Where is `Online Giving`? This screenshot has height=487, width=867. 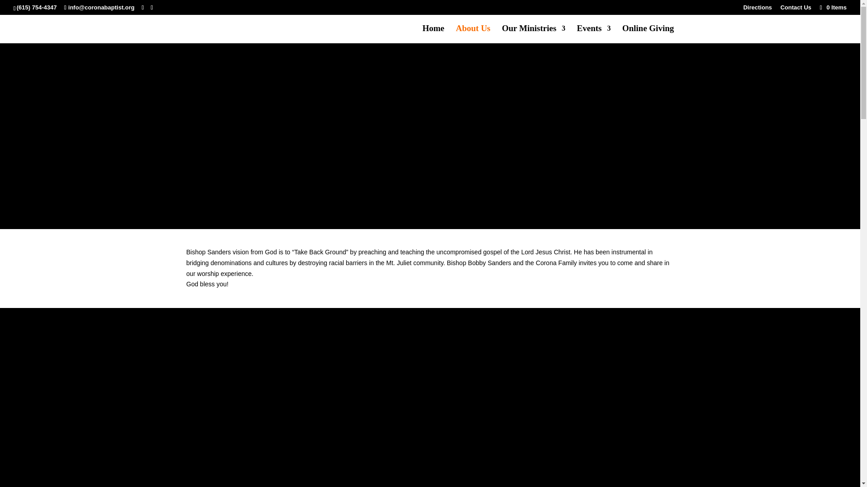
Online Giving is located at coordinates (648, 34).